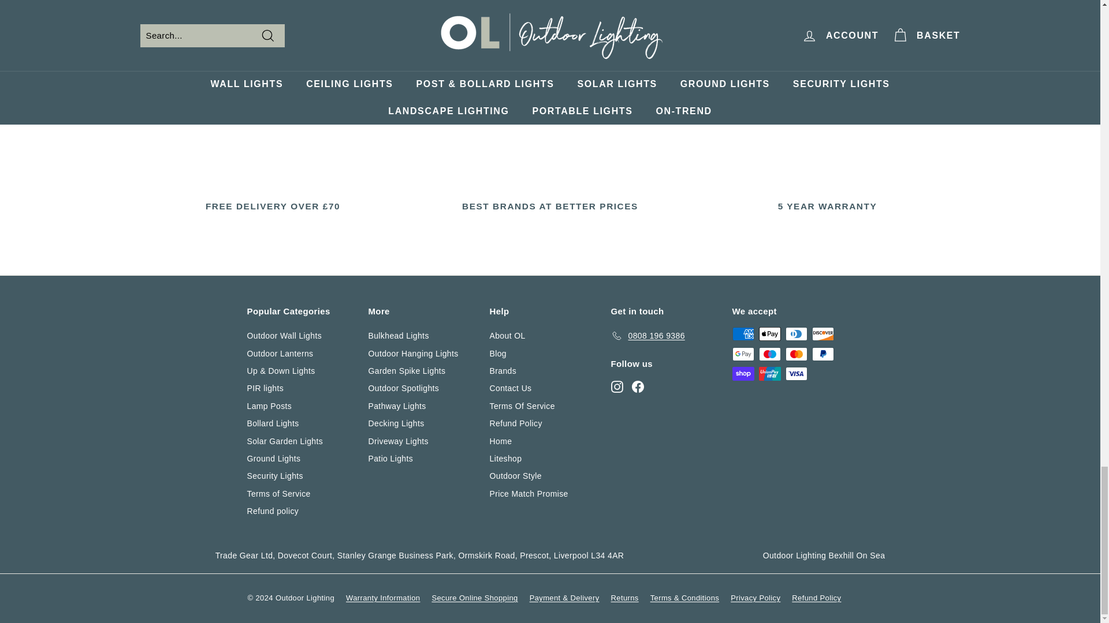 The image size is (1109, 623). What do you see at coordinates (823, 333) in the screenshot?
I see `Discover` at bounding box center [823, 333].